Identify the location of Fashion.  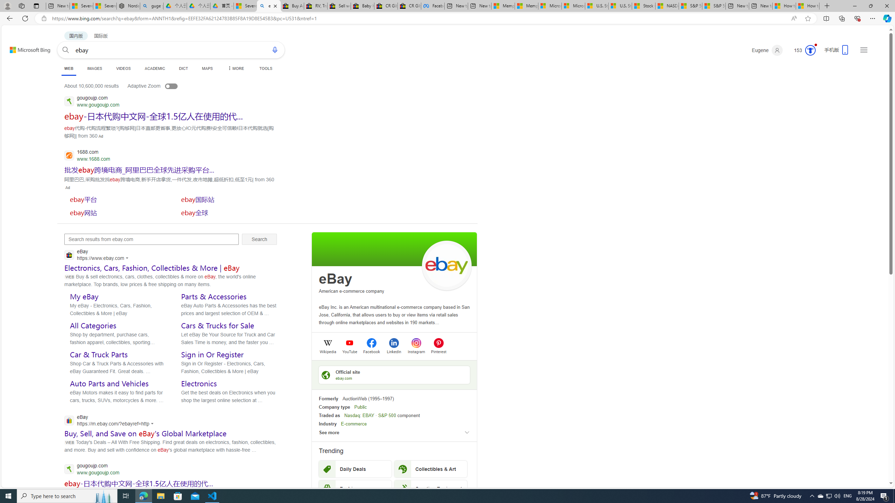
(355, 488).